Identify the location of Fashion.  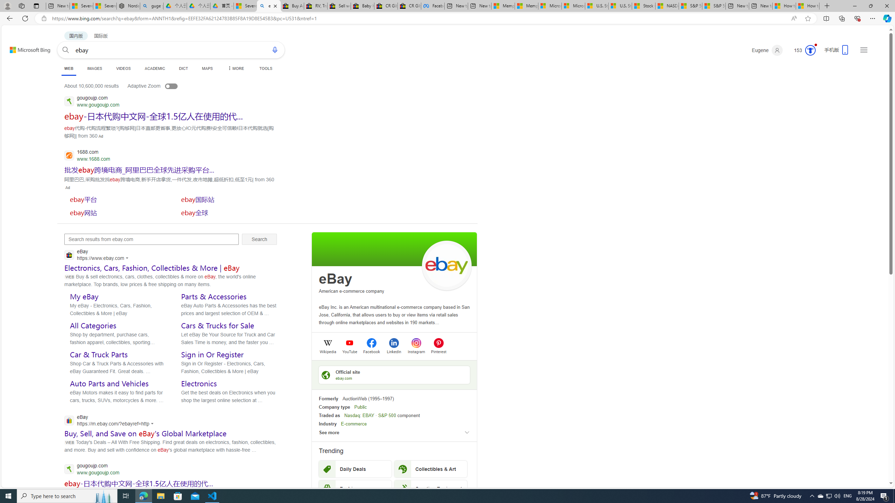
(355, 488).